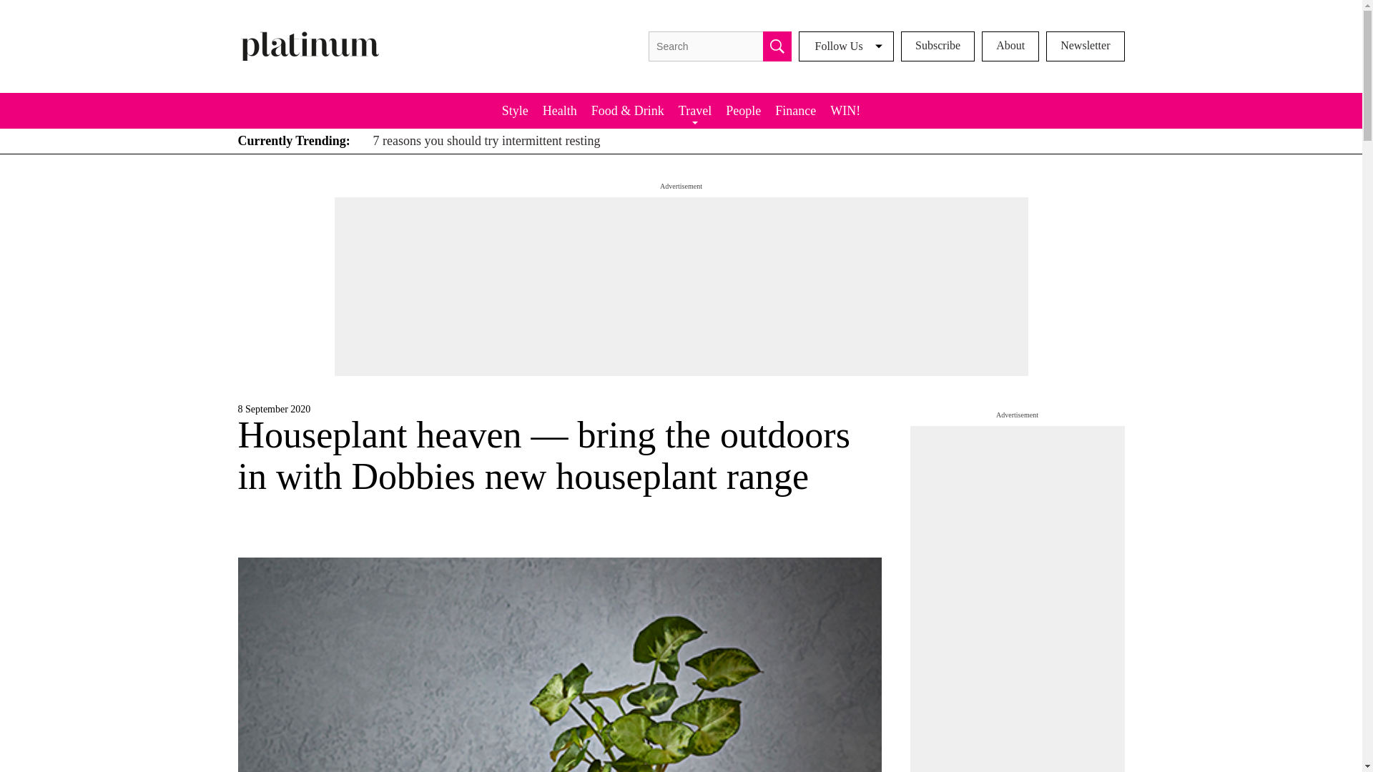 The height and width of the screenshot is (772, 1373). What do you see at coordinates (1086, 46) in the screenshot?
I see `Newsletter` at bounding box center [1086, 46].